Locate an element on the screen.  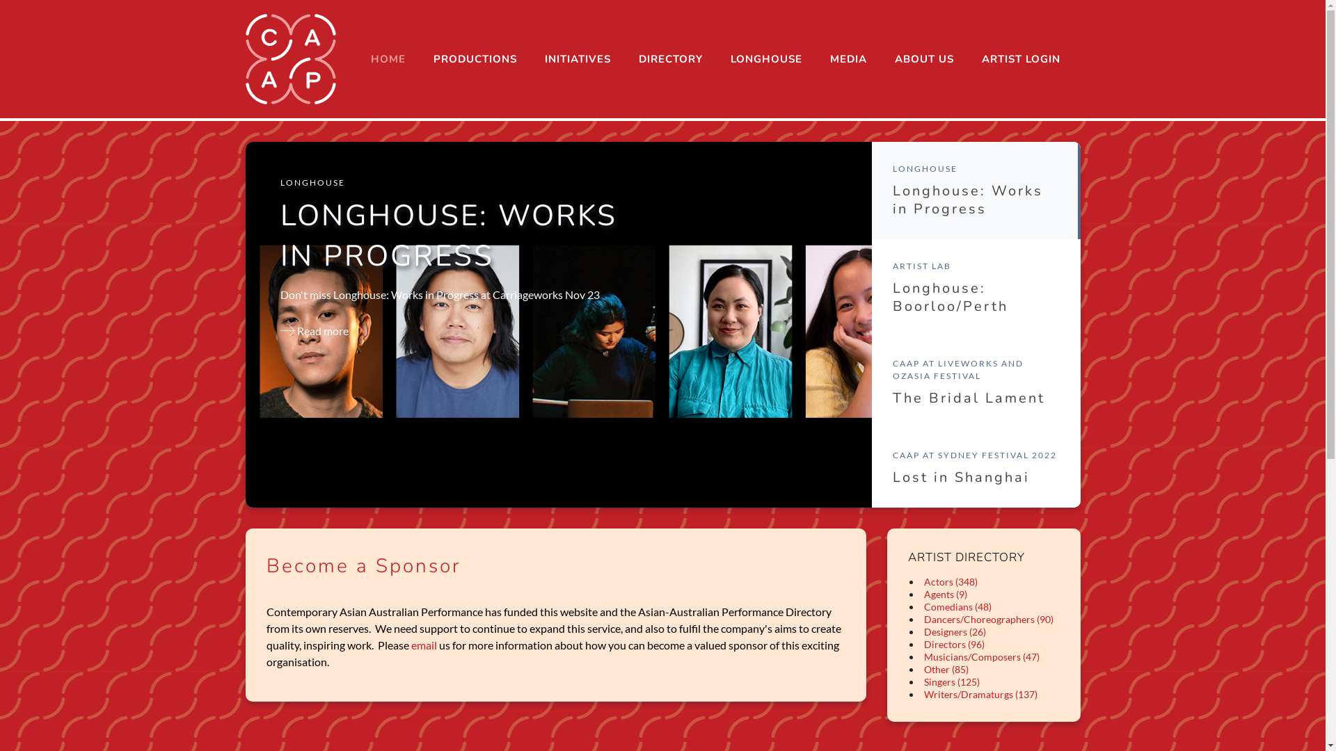
ARTIST LOGIN is located at coordinates (1020, 59).